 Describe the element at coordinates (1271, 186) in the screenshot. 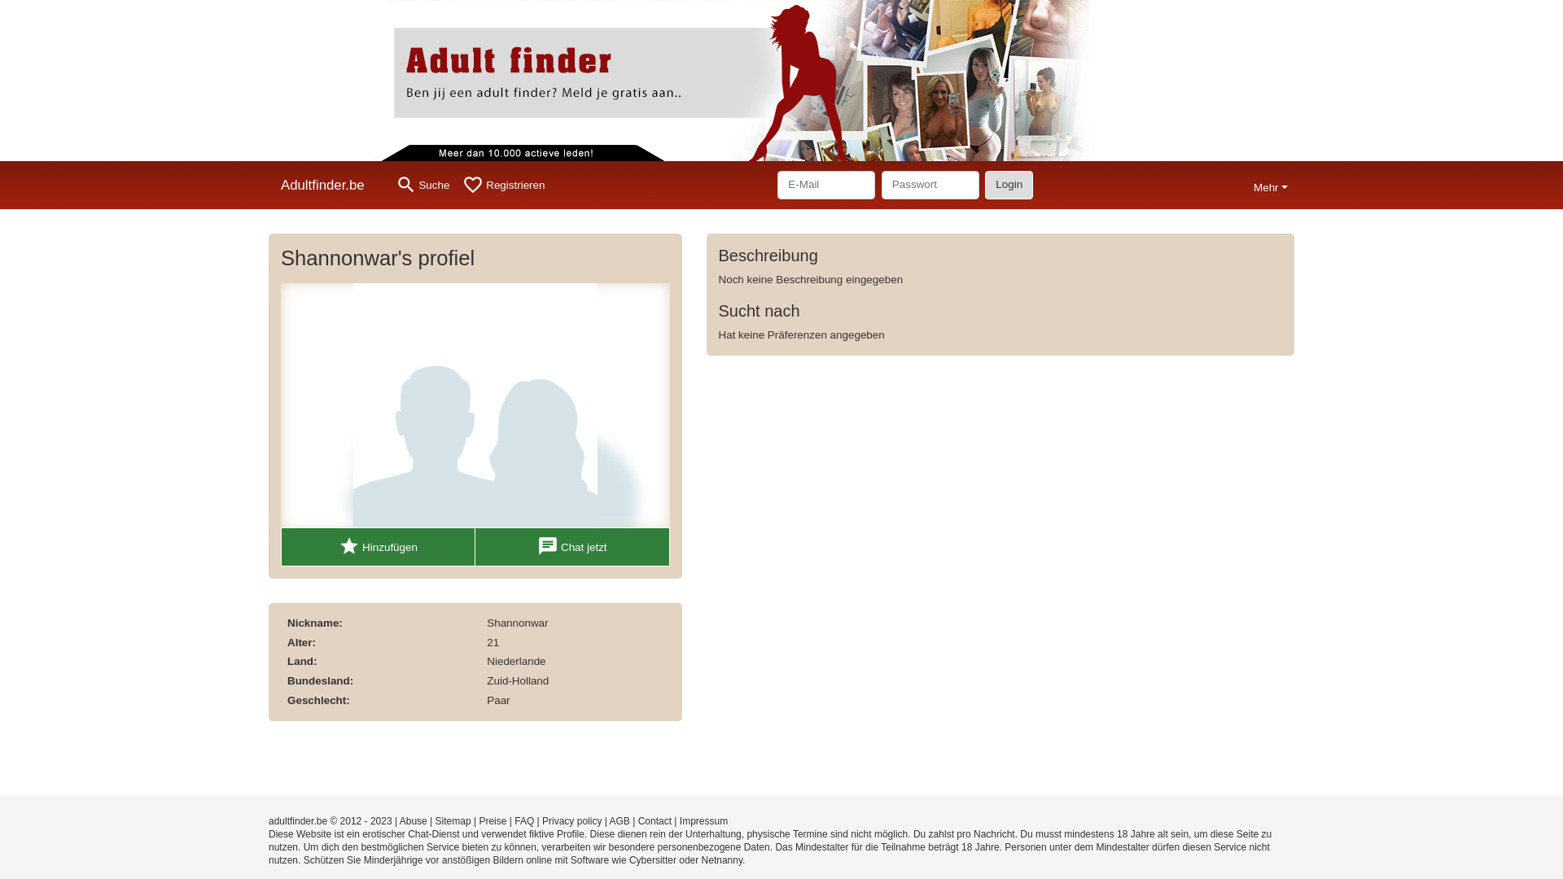

I see `Mehr` at that location.